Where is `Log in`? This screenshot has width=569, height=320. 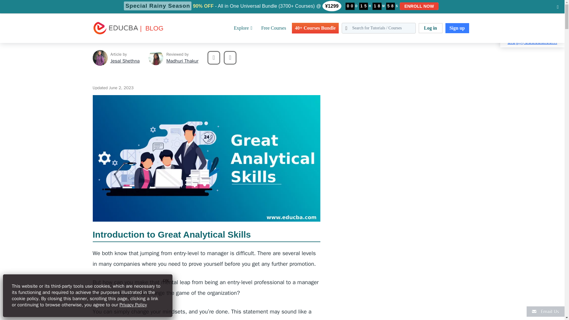 Log in is located at coordinates (430, 28).